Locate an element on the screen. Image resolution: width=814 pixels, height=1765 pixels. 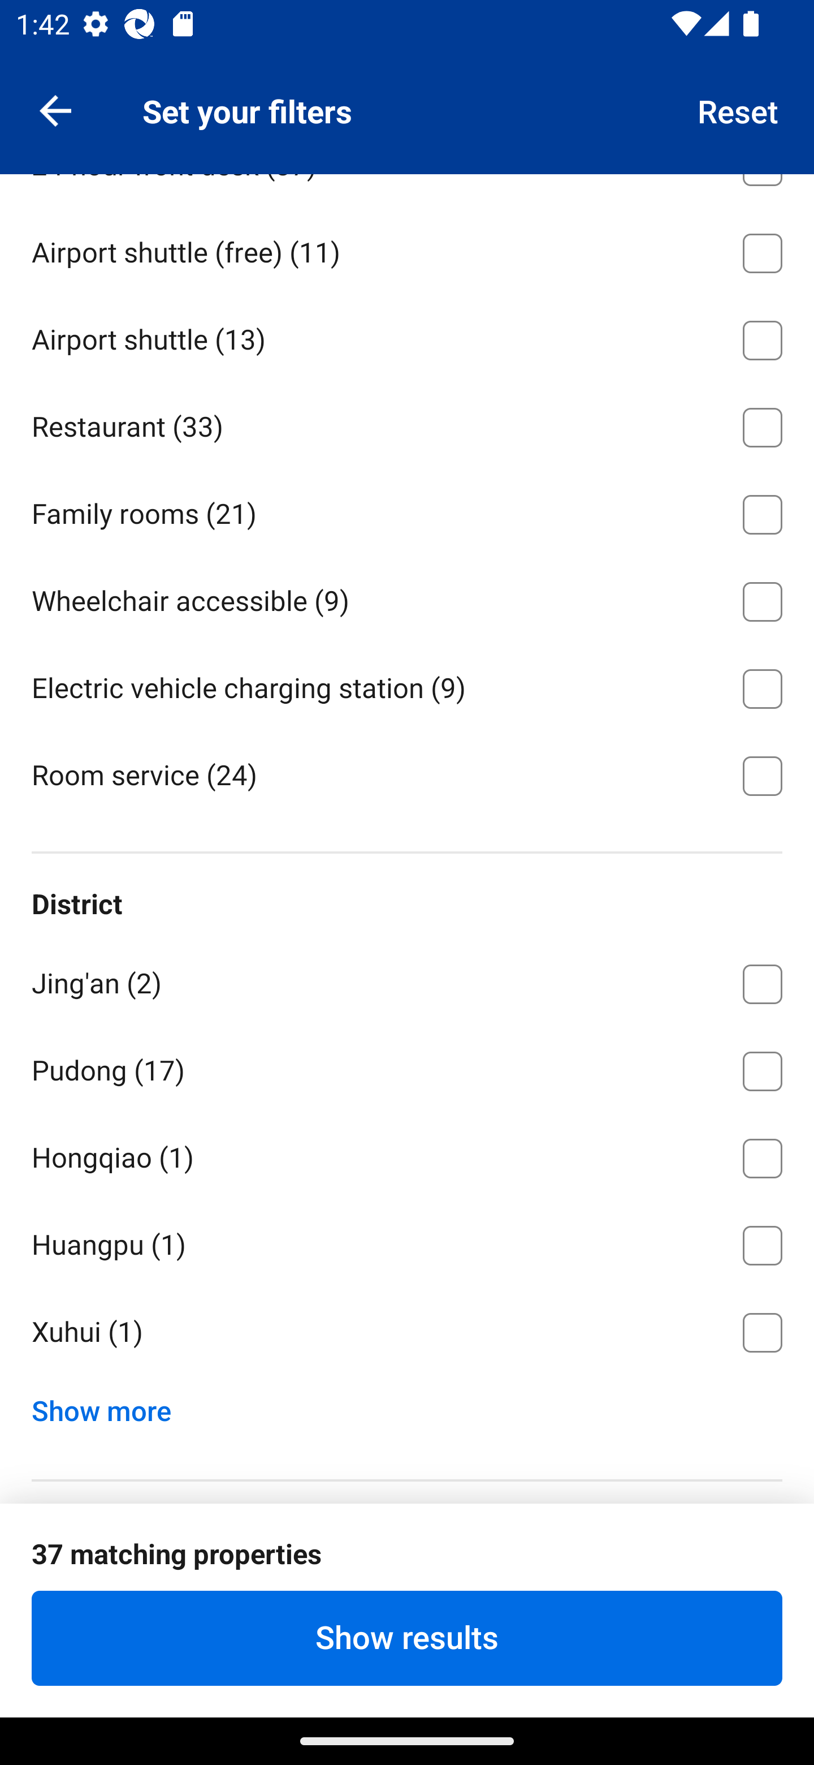
Restaurant ⁦(33) is located at coordinates (407, 423).